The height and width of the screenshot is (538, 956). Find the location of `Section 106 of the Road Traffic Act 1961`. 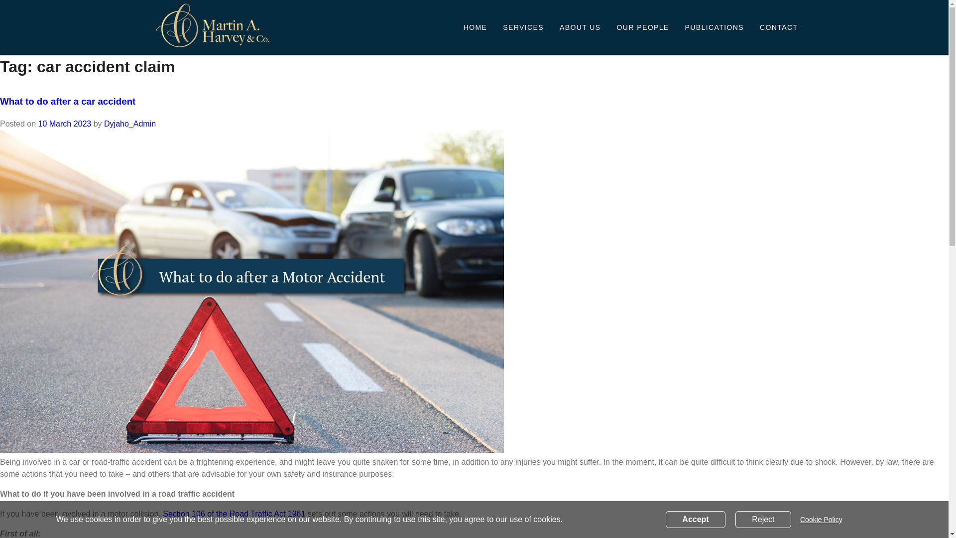

Section 106 of the Road Traffic Act 1961 is located at coordinates (234, 514).